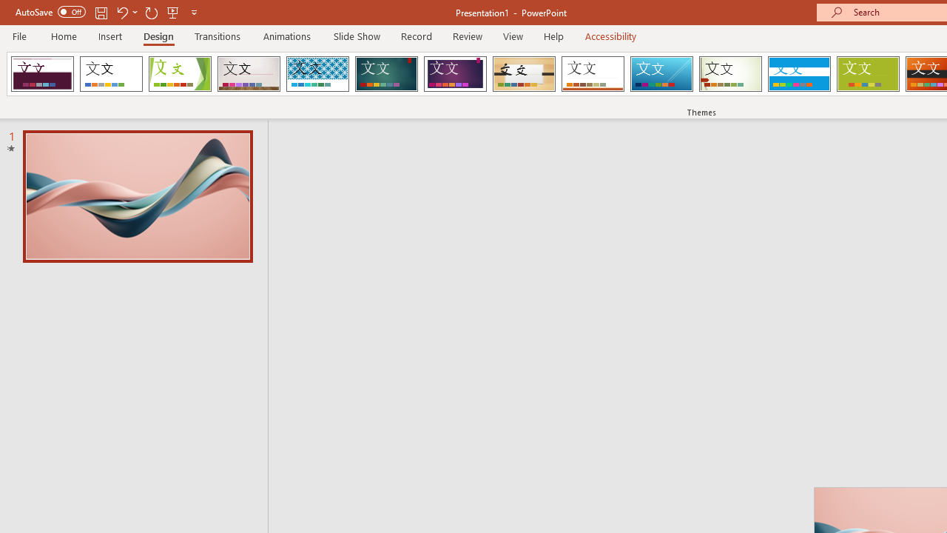  What do you see at coordinates (181, 74) in the screenshot?
I see `Facet` at bounding box center [181, 74].